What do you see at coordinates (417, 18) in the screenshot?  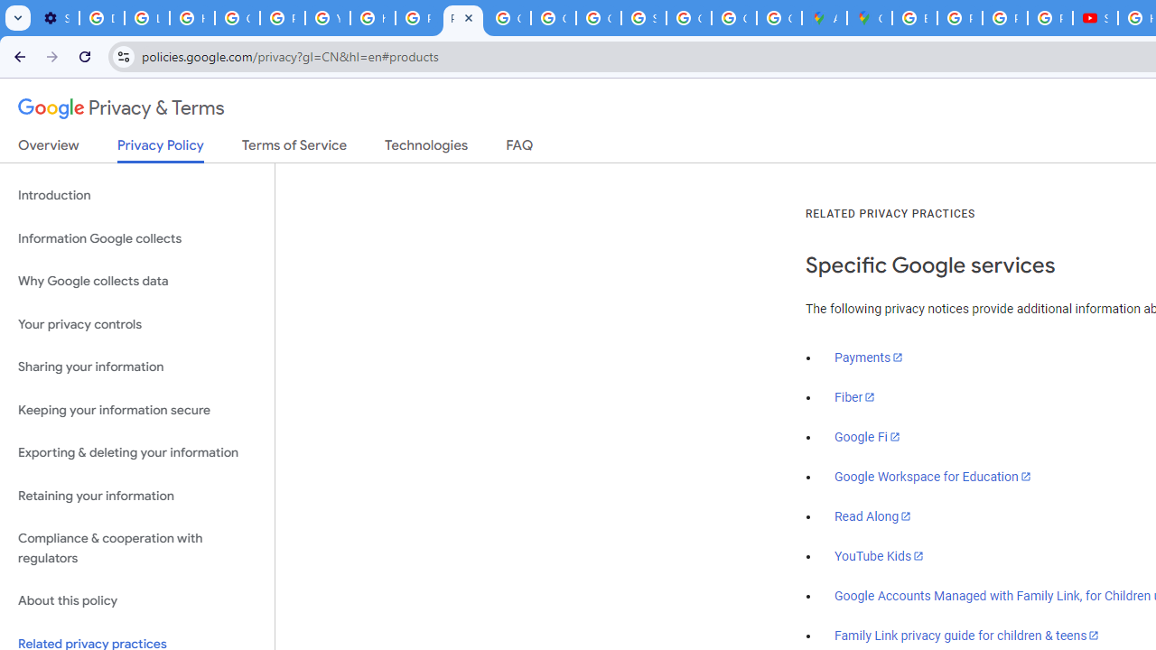 I see `Privacy Help Center - Policies Help` at bounding box center [417, 18].